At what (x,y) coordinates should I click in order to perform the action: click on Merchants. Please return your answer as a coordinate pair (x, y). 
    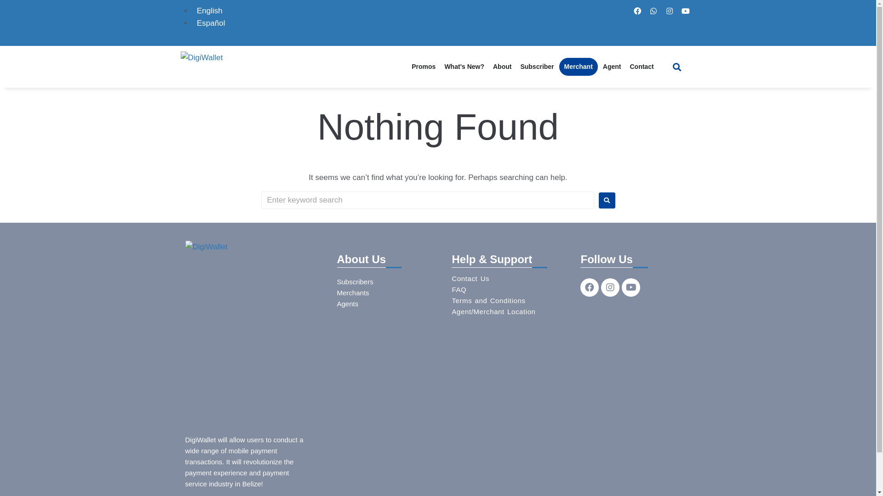
    Looking at the image, I should click on (353, 293).